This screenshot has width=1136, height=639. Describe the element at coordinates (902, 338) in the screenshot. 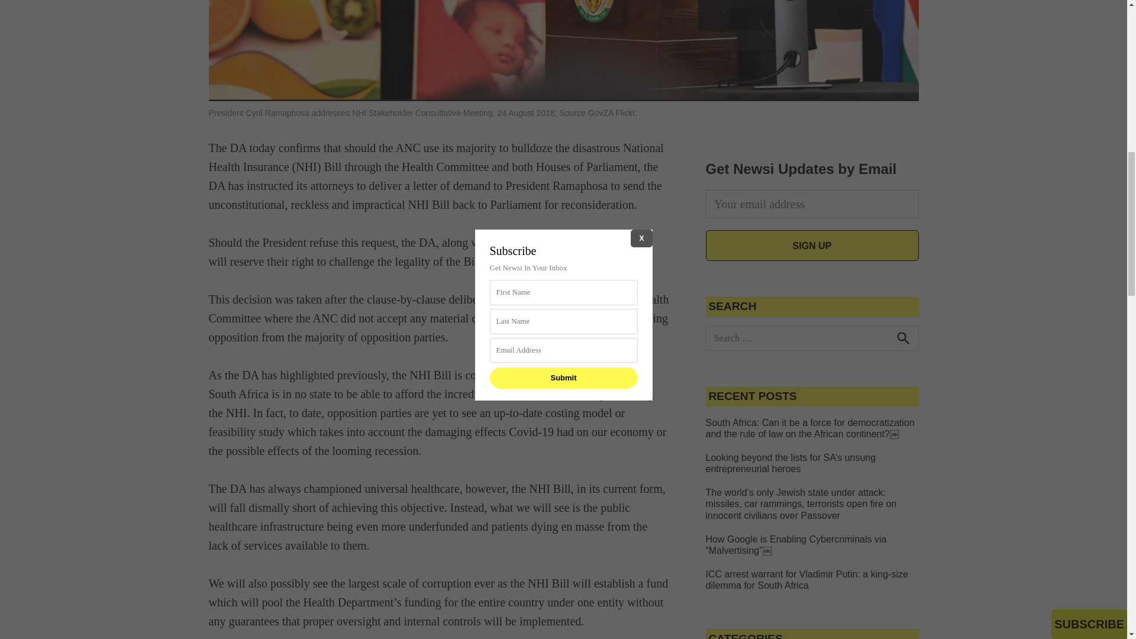

I see `Search` at that location.